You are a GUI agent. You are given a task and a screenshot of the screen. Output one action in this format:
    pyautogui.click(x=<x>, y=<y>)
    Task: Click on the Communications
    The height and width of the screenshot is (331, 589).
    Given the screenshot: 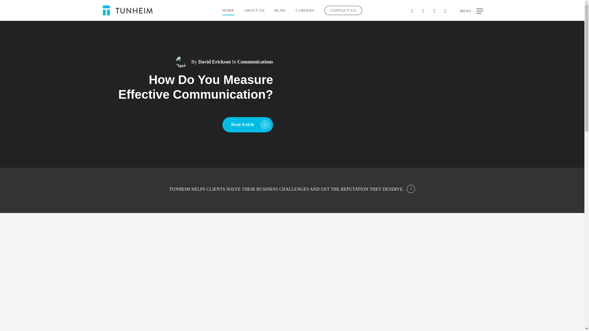 What is the action you would take?
    pyautogui.click(x=255, y=62)
    